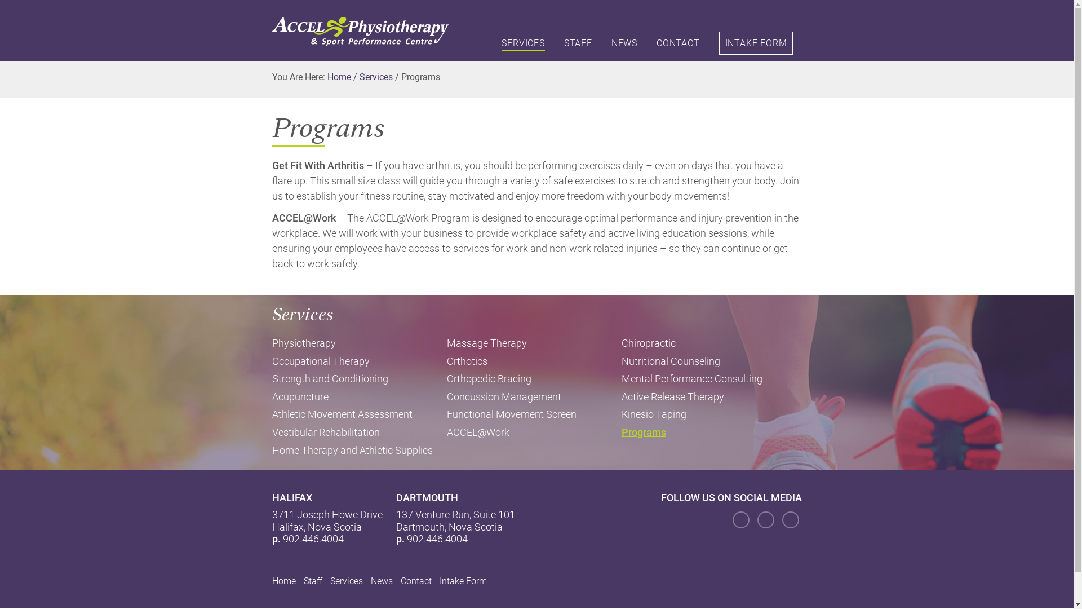 Image resolution: width=1082 pixels, height=609 pixels. Describe the element at coordinates (382, 581) in the screenshot. I see `News` at that location.